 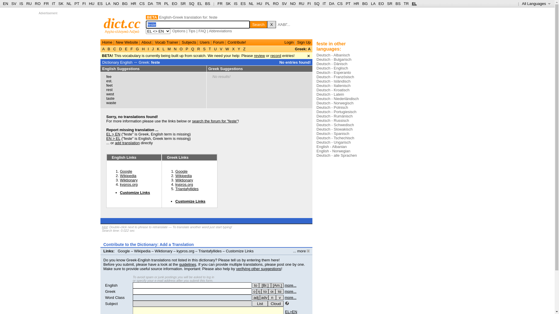 What do you see at coordinates (91, 3) in the screenshot?
I see `HU` at bounding box center [91, 3].